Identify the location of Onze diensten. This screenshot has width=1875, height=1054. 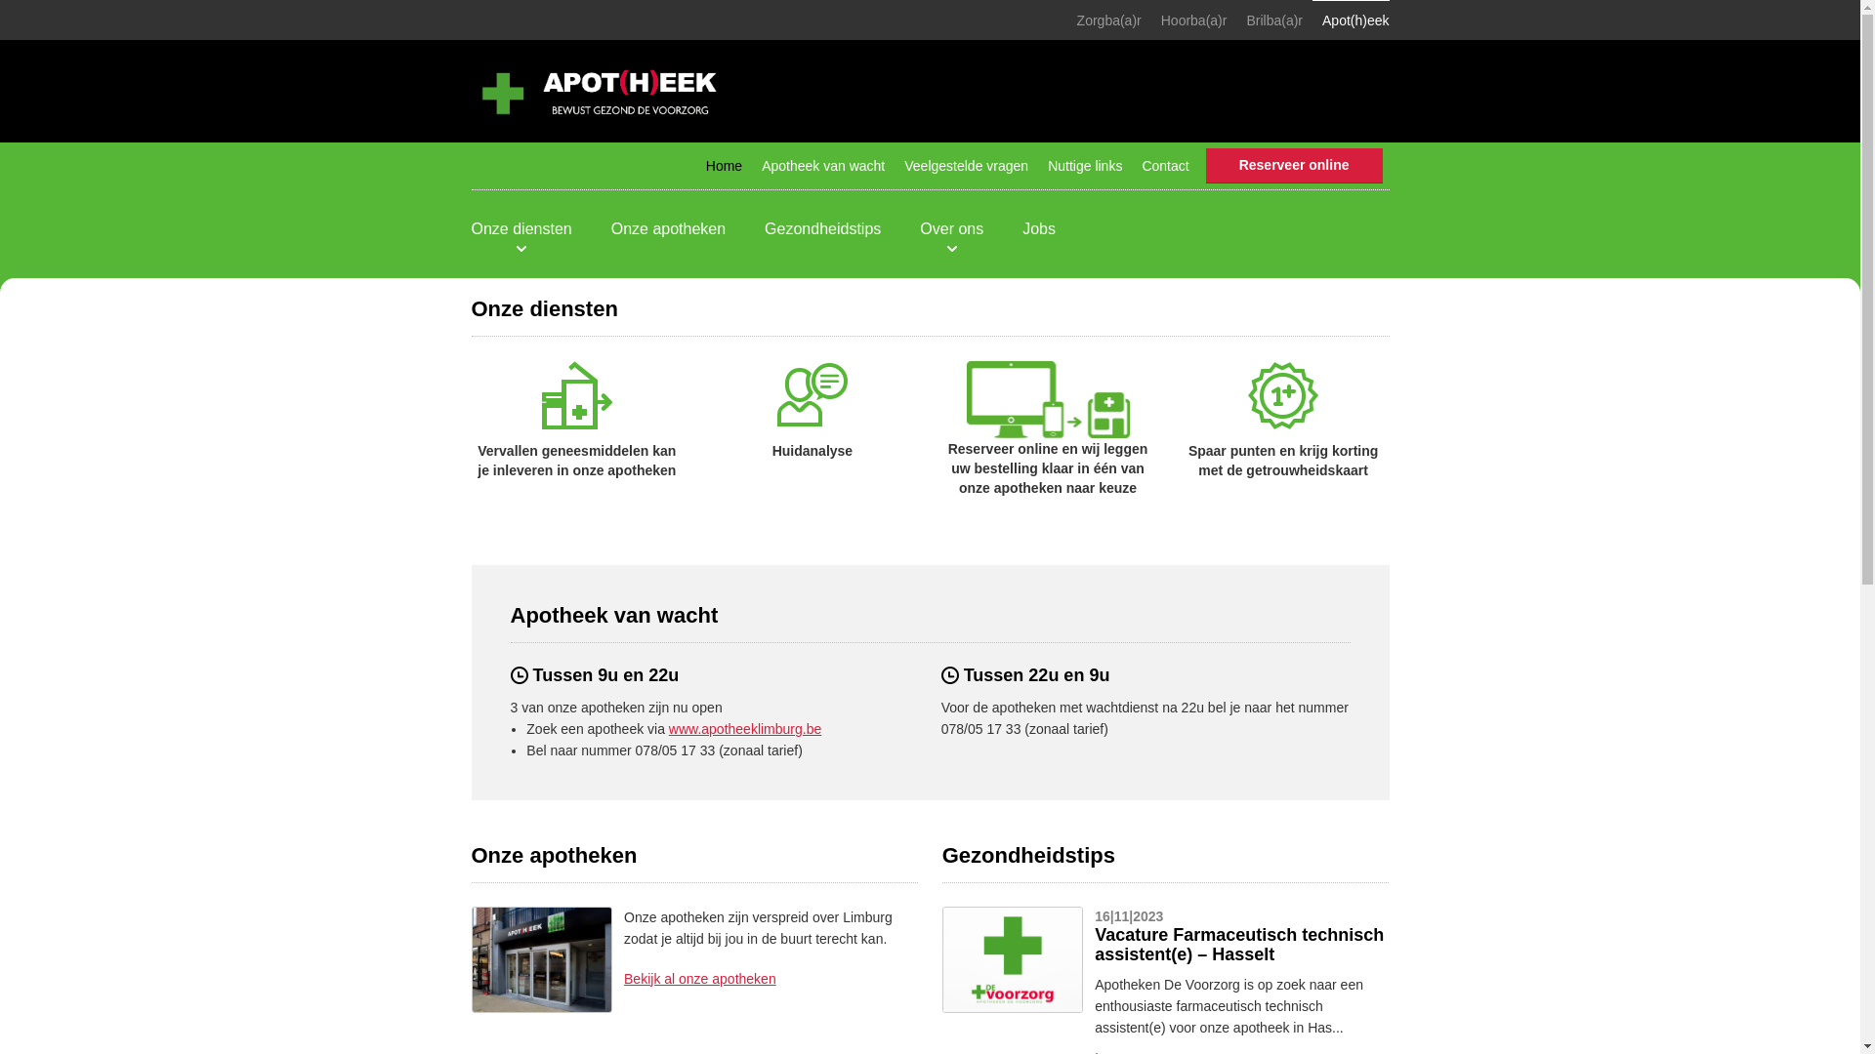
(521, 229).